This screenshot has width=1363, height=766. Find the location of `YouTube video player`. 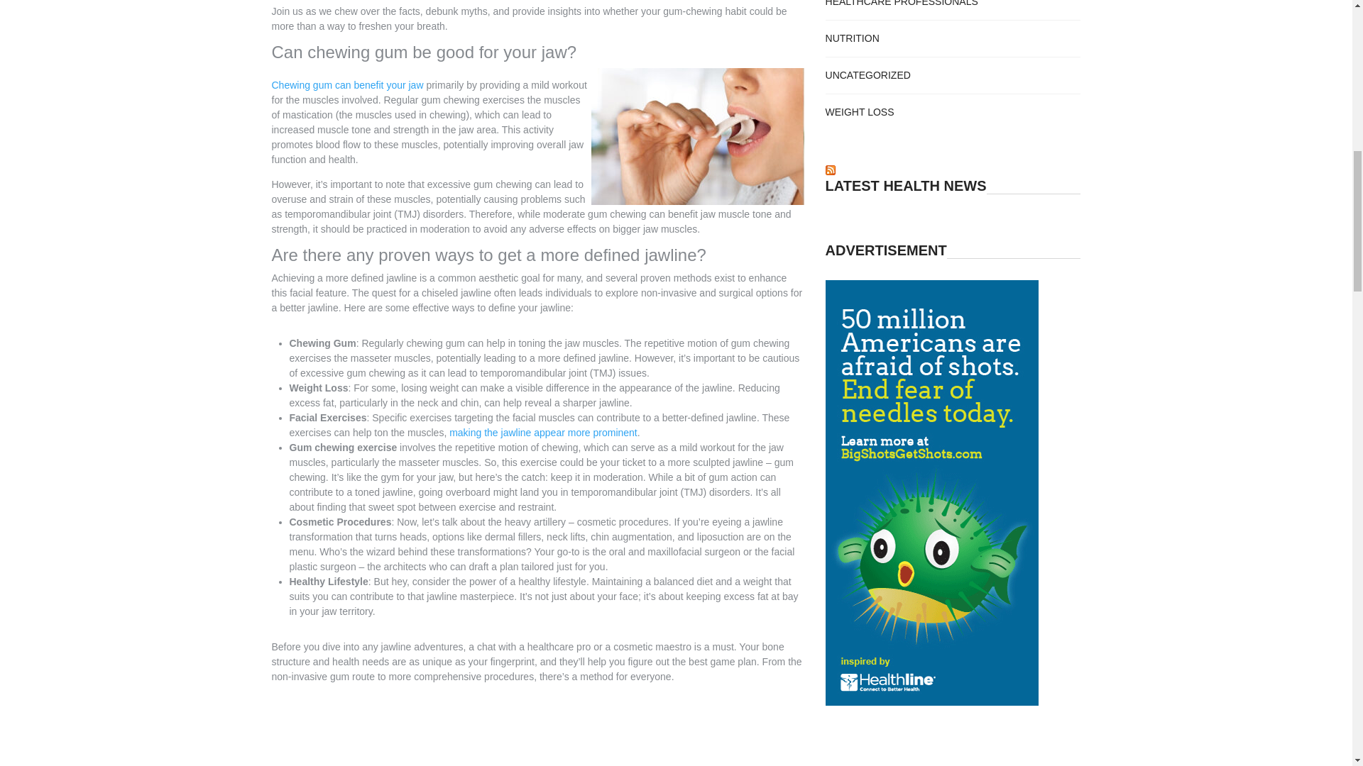

YouTube video player is located at coordinates (537, 730).